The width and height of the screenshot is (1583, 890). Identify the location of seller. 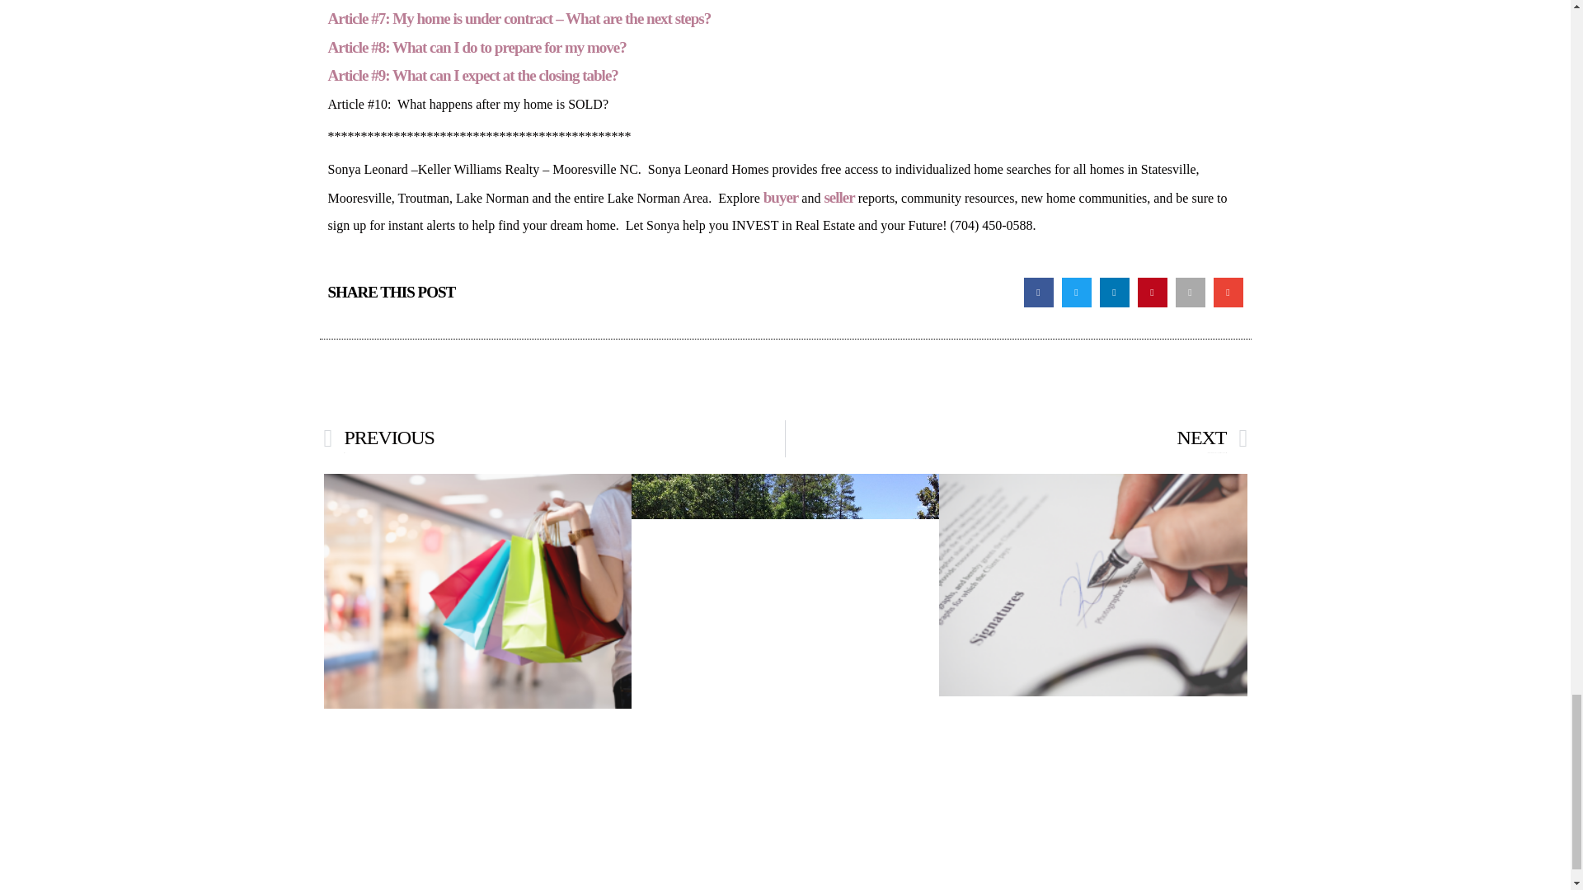
(838, 196).